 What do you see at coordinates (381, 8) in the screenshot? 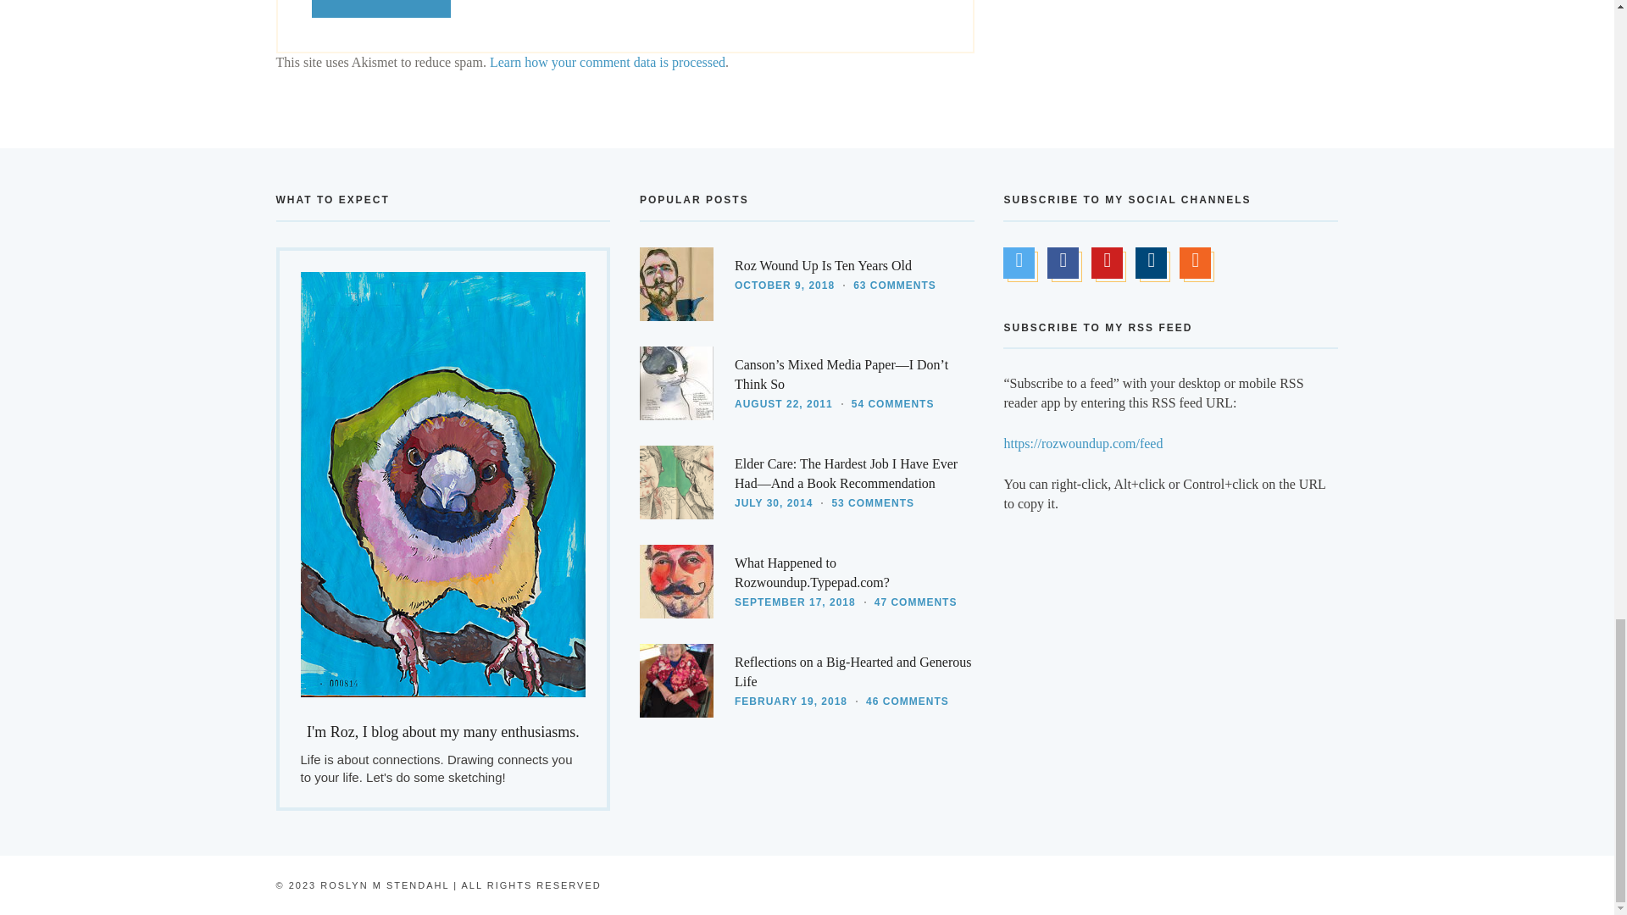
I see `Post Comment` at bounding box center [381, 8].